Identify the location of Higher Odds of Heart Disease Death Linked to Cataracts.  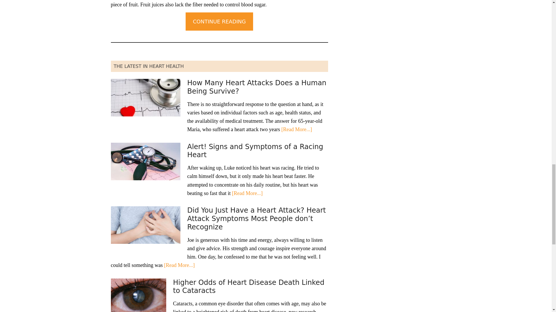
(249, 287).